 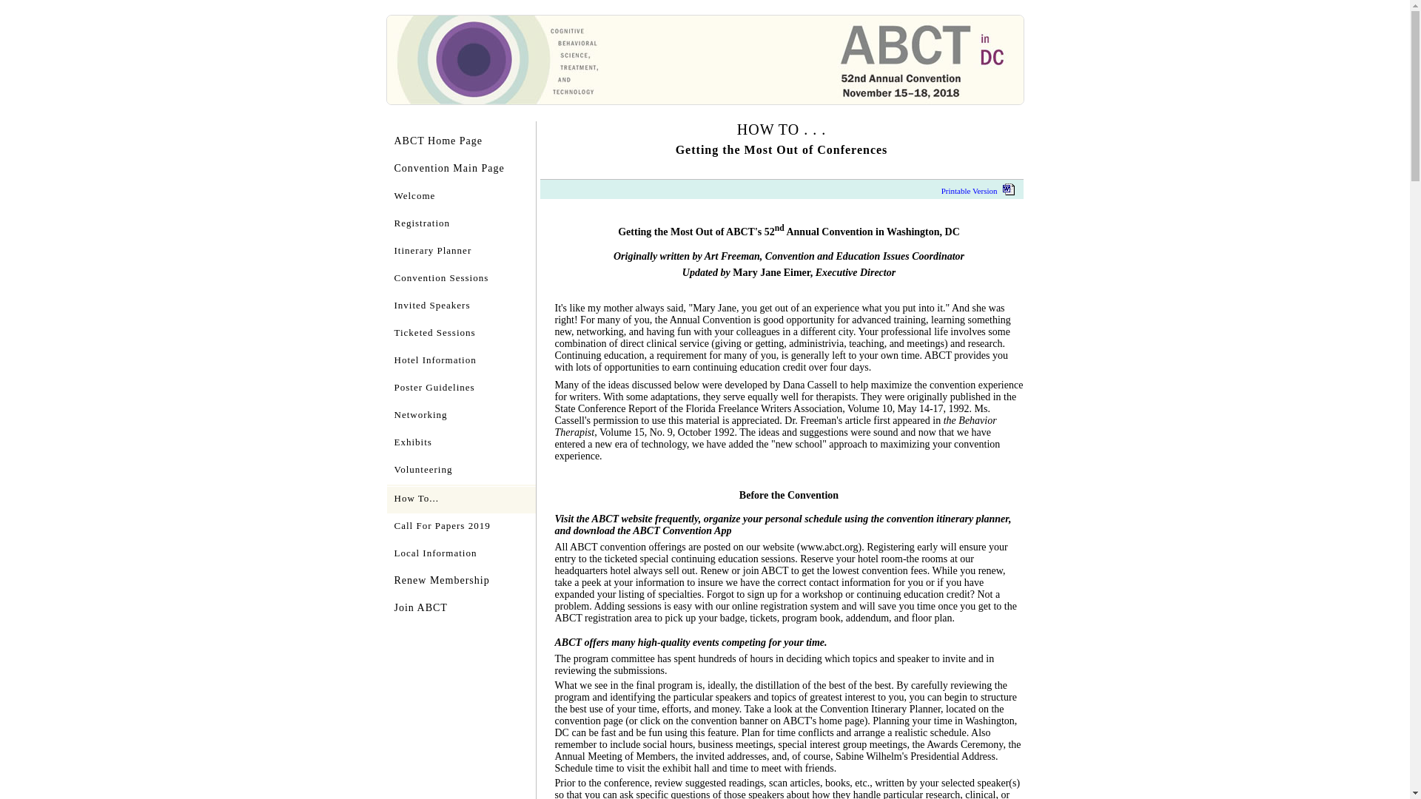 I want to click on Printable Version, so click(x=980, y=190).